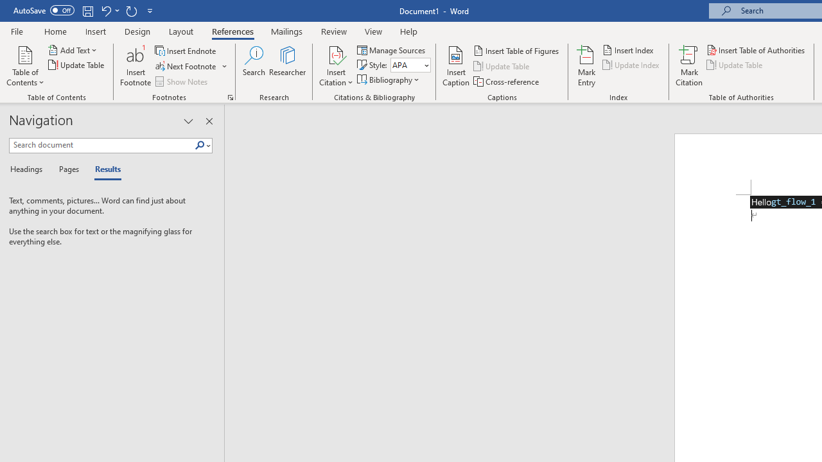  I want to click on Update Table, so click(735, 65).